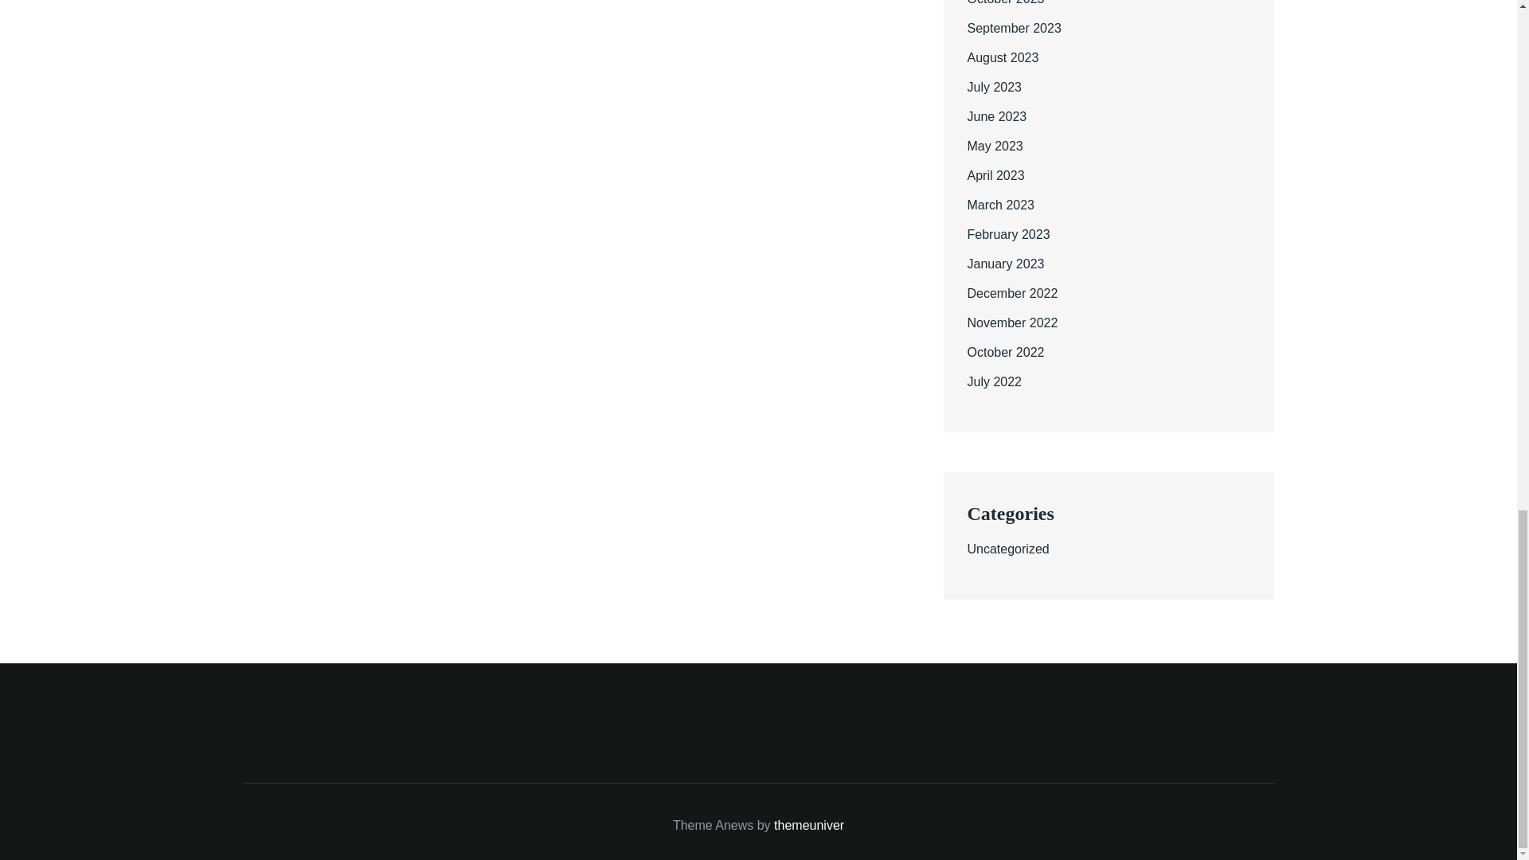 This screenshot has width=1529, height=860. What do you see at coordinates (1002, 57) in the screenshot?
I see `August 2023` at bounding box center [1002, 57].